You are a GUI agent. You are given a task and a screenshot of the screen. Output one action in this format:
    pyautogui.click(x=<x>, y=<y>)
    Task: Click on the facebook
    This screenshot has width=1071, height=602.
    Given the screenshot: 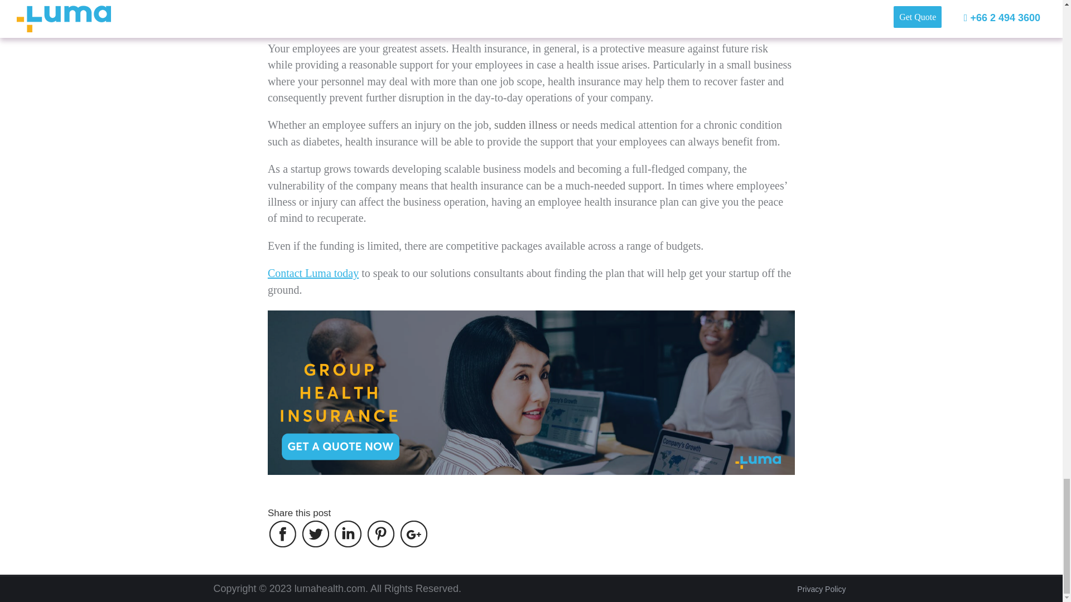 What is the action you would take?
    pyautogui.click(x=282, y=534)
    